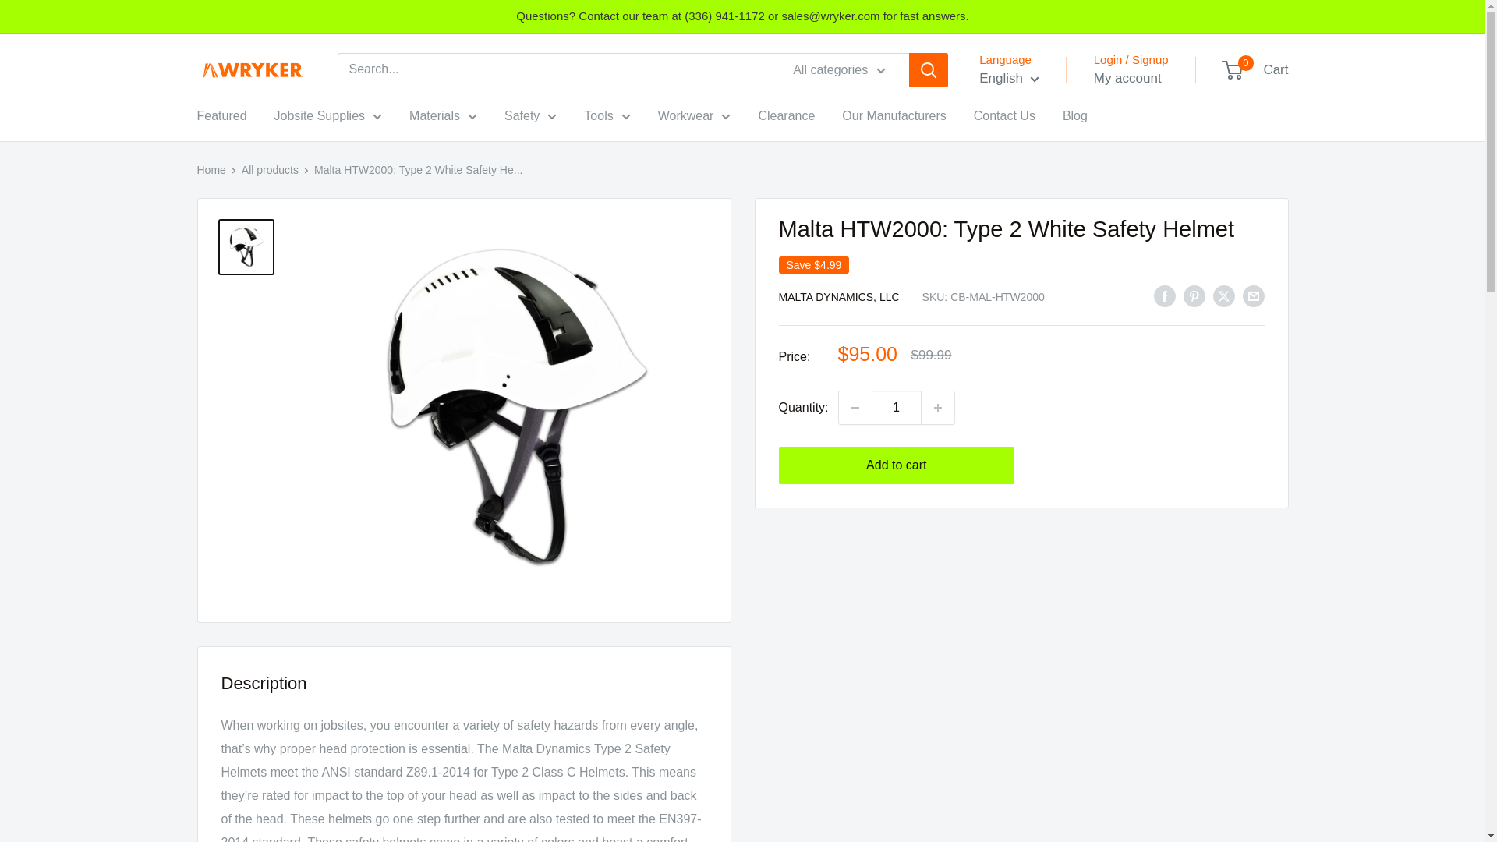 This screenshot has width=1497, height=842. I want to click on Decrease quantity by 1, so click(855, 408).